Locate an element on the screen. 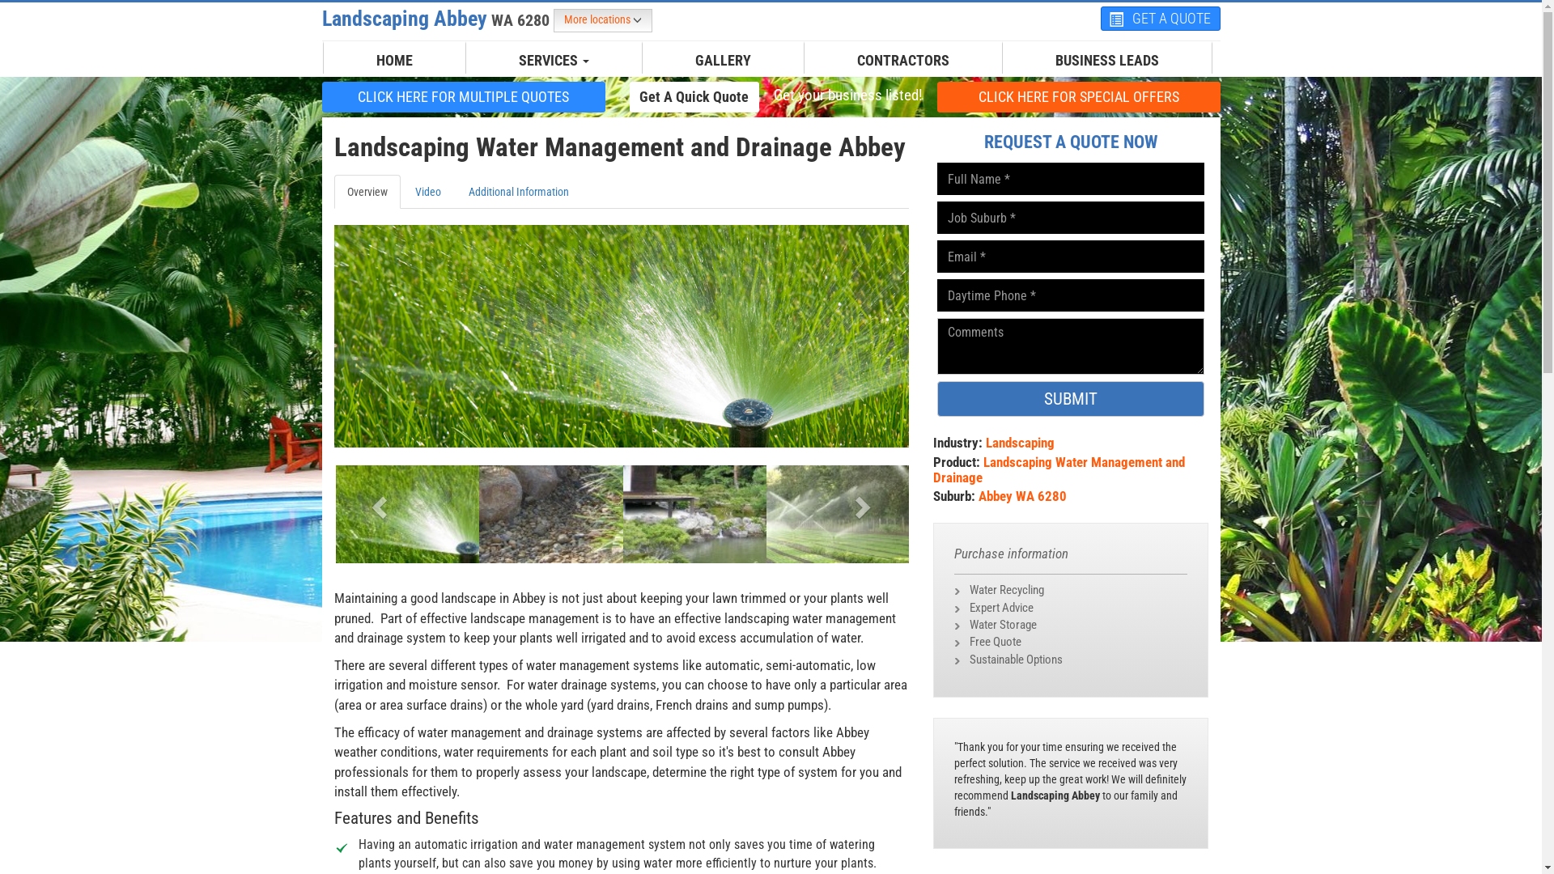 This screenshot has height=874, width=1554. Video is located at coordinates (427, 192).